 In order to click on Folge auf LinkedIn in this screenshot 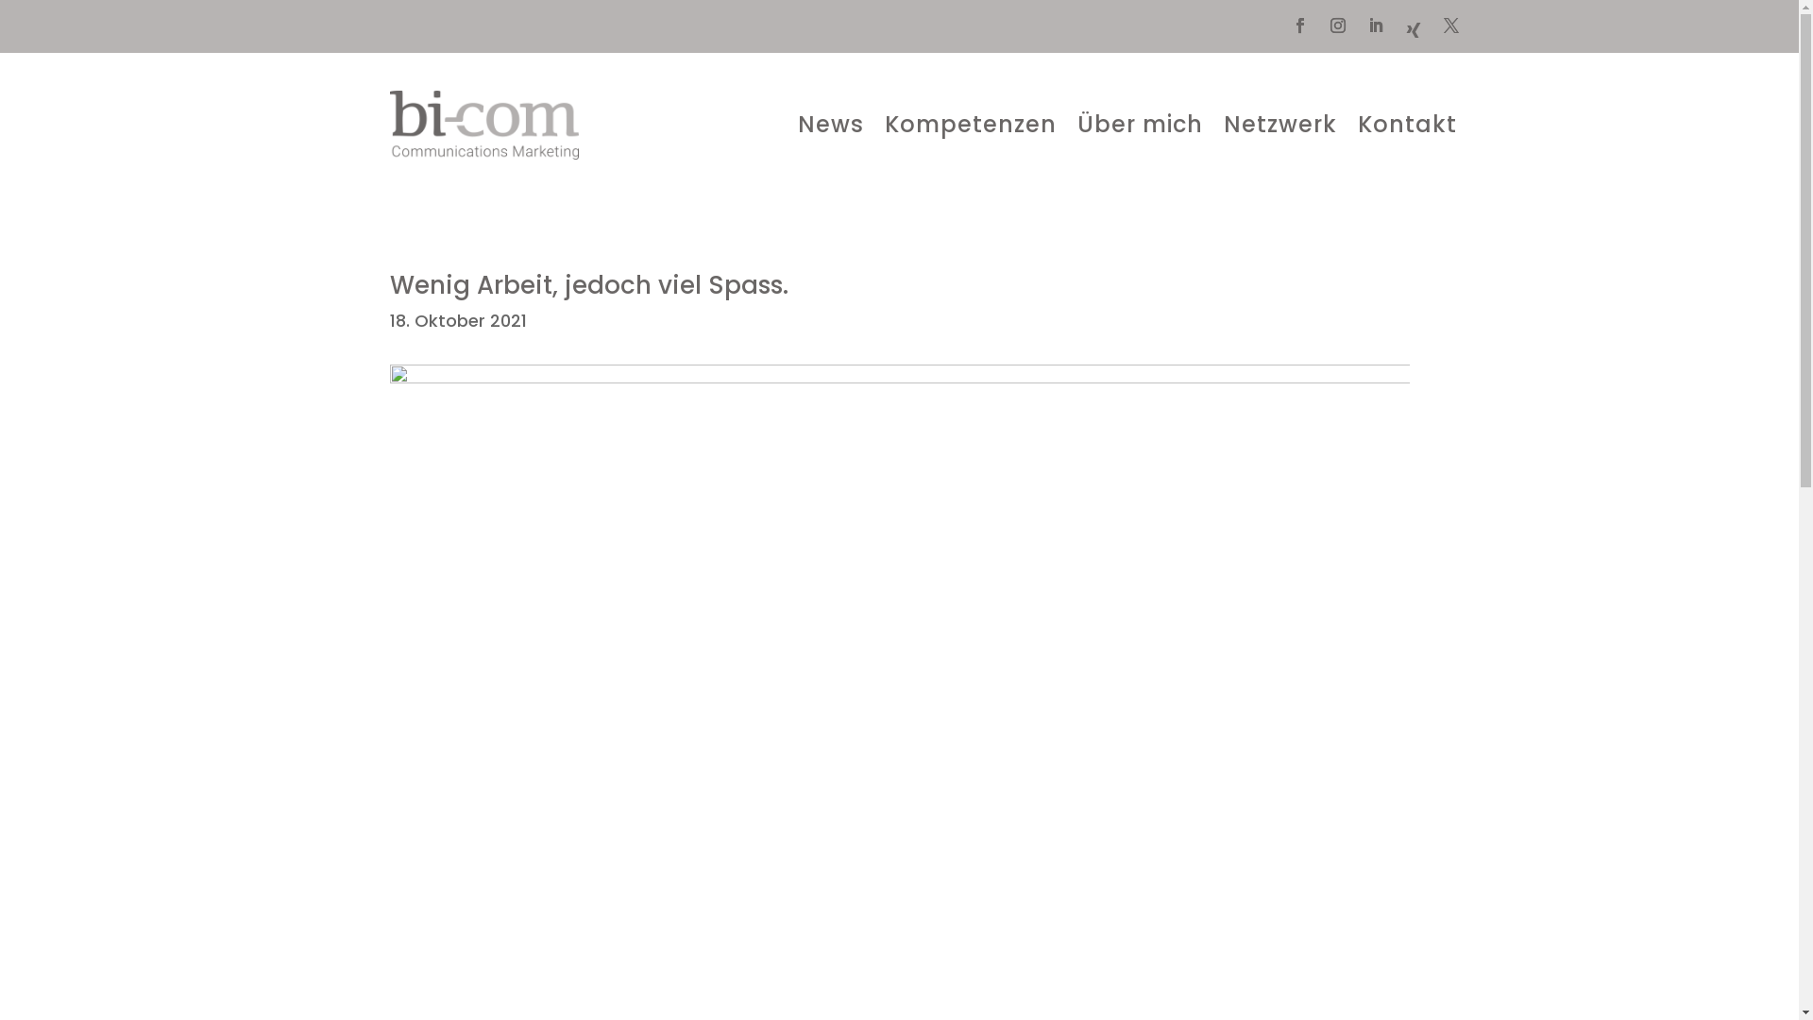, I will do `click(1375, 25)`.